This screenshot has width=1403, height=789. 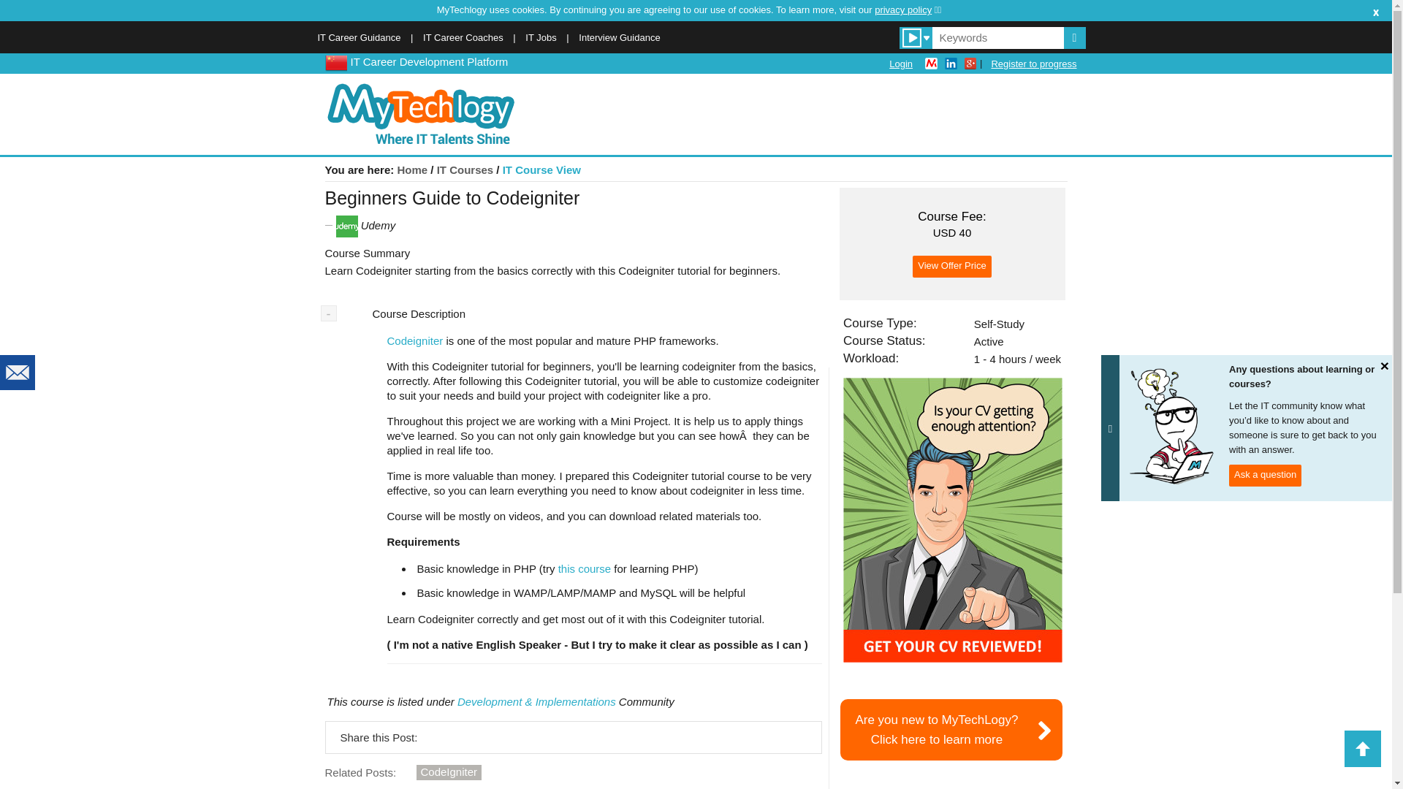 What do you see at coordinates (908, 9) in the screenshot?
I see `privacy policy ` at bounding box center [908, 9].